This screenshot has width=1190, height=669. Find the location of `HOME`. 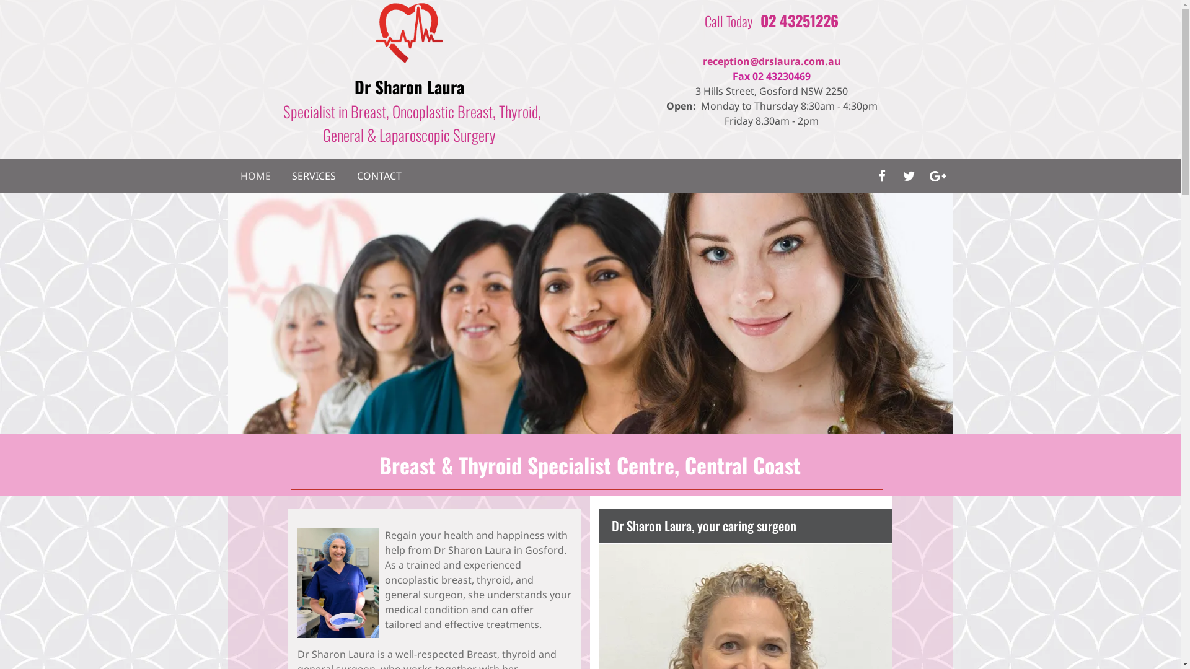

HOME is located at coordinates (255, 176).